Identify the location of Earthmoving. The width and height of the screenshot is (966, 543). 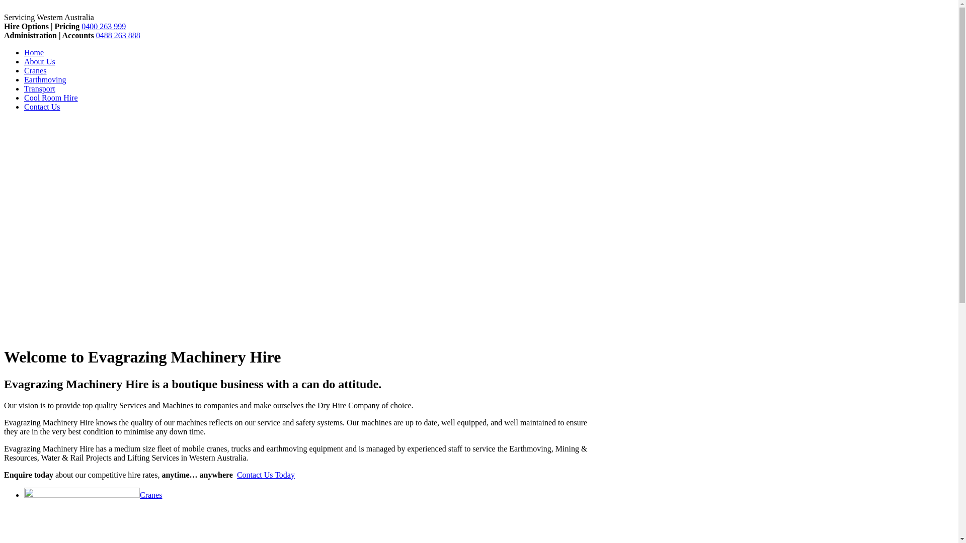
(45, 79).